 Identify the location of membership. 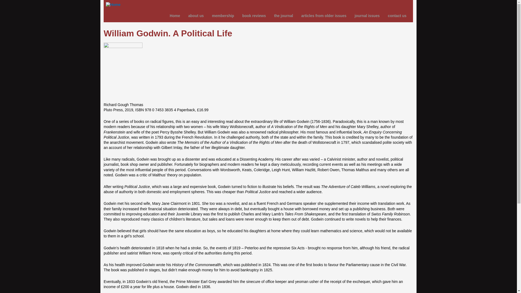
(220, 16).